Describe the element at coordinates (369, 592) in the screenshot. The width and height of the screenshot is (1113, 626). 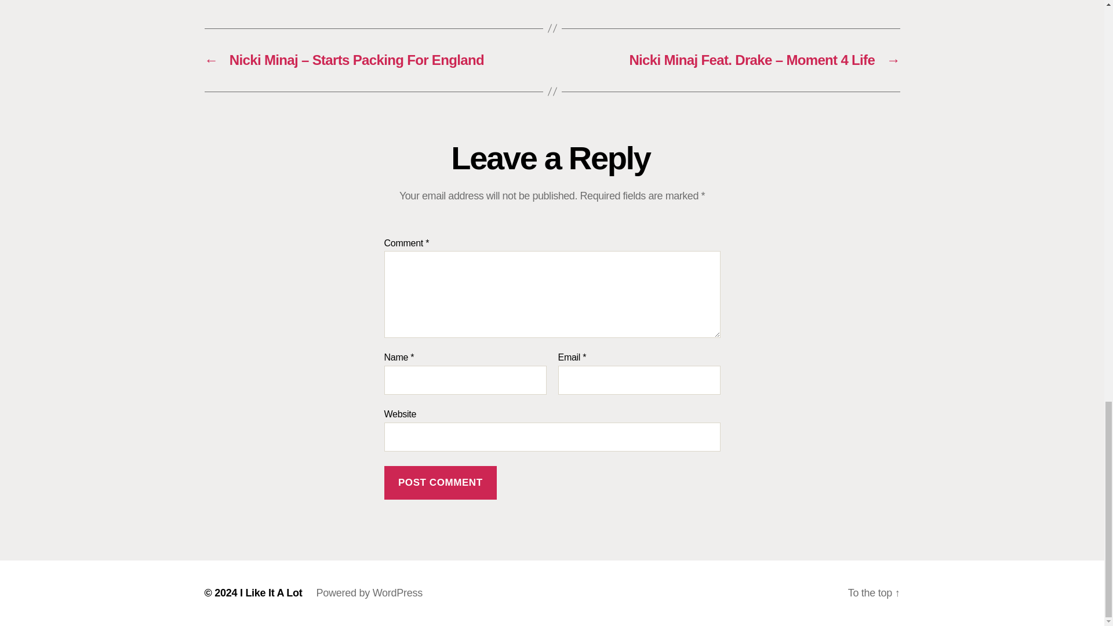
I see `Powered by WordPress` at that location.